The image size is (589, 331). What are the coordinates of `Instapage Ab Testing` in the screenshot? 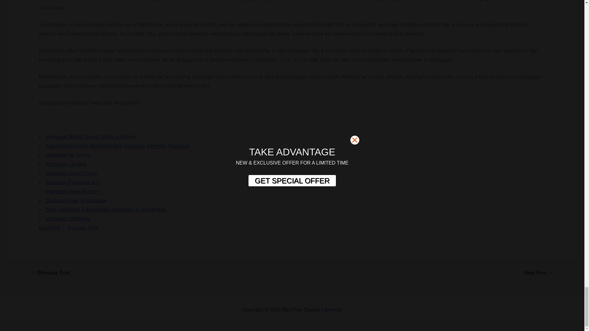 It's located at (68, 155).